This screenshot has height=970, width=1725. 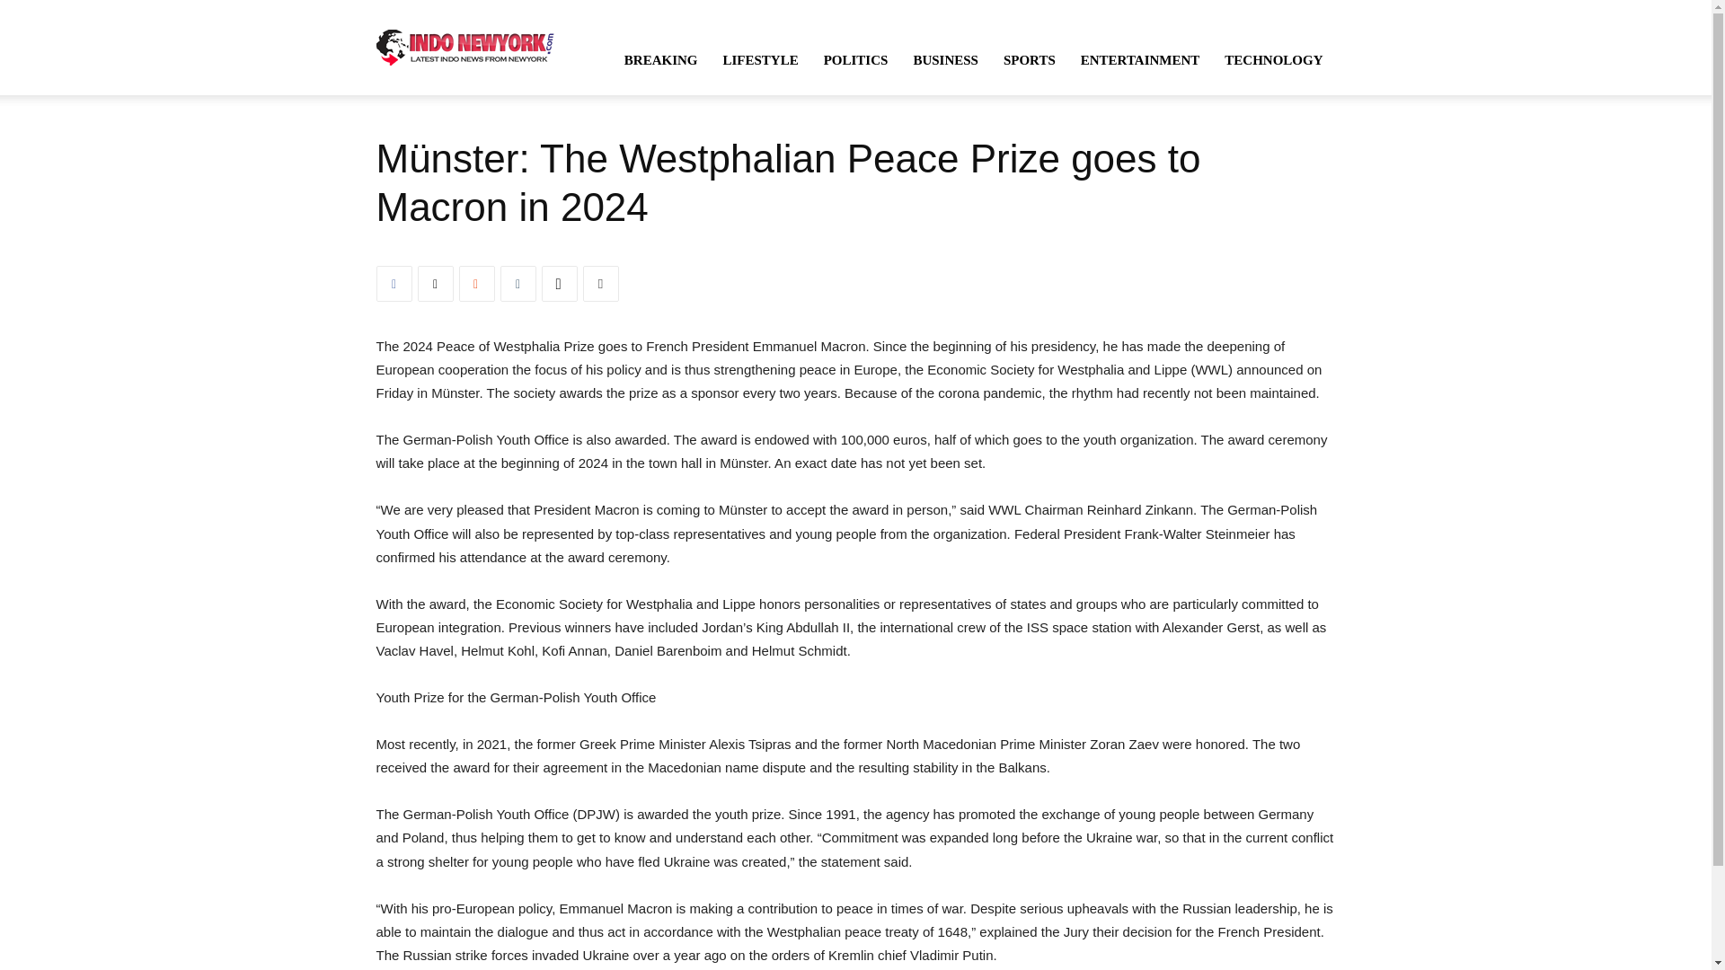 I want to click on TECHNOLOGY, so click(x=1274, y=59).